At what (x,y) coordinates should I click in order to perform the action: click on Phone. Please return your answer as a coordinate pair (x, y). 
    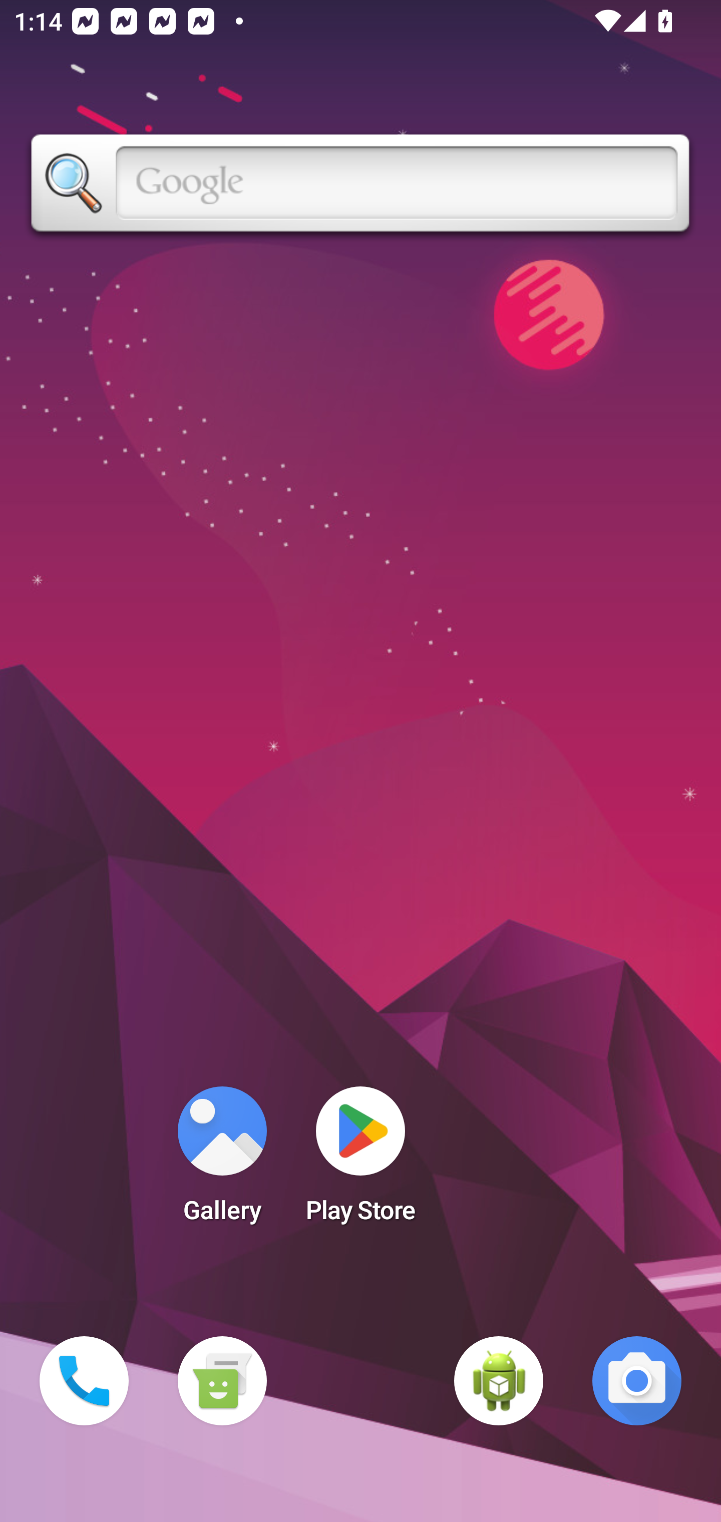
    Looking at the image, I should click on (84, 1381).